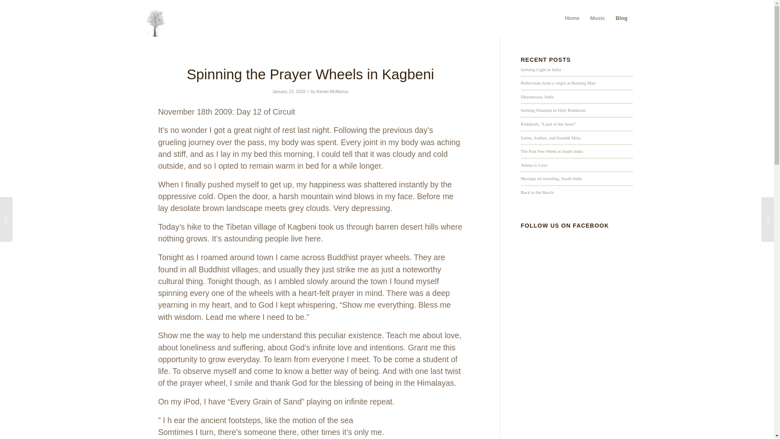 This screenshot has height=439, width=780. What do you see at coordinates (558, 83) in the screenshot?
I see `Reflections from a virgin at Burning Man` at bounding box center [558, 83].